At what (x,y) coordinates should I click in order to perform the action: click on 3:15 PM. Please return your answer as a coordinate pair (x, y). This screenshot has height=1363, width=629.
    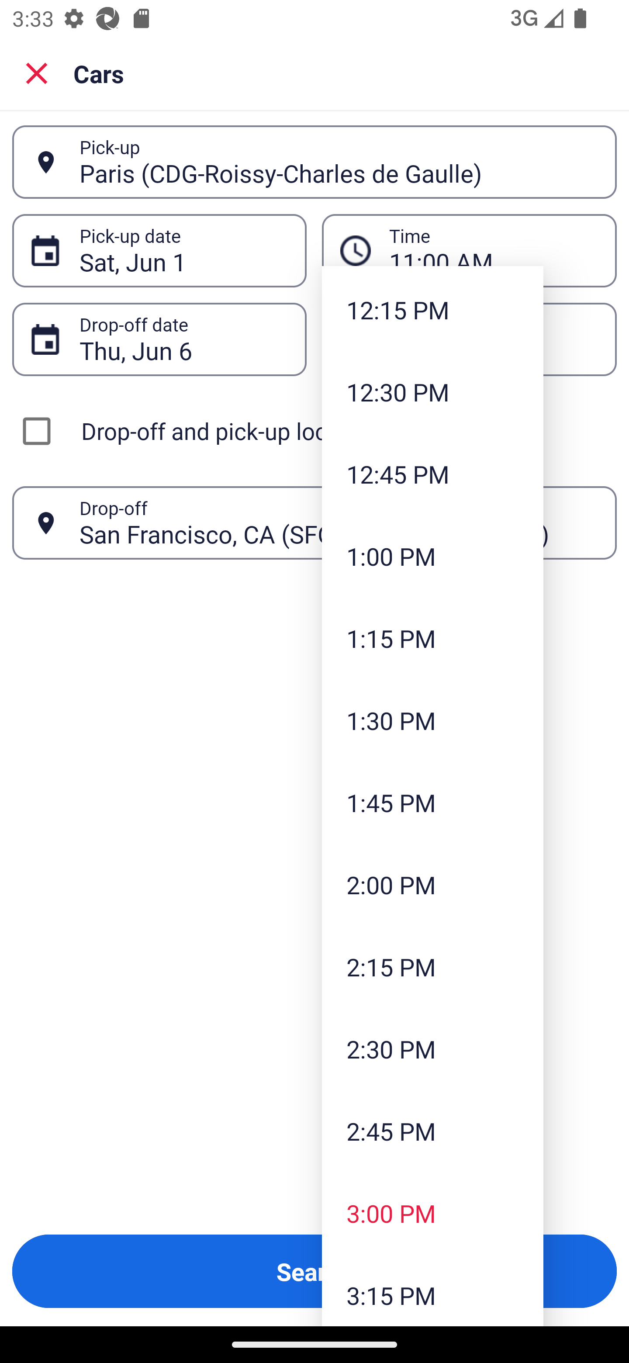
    Looking at the image, I should click on (432, 1290).